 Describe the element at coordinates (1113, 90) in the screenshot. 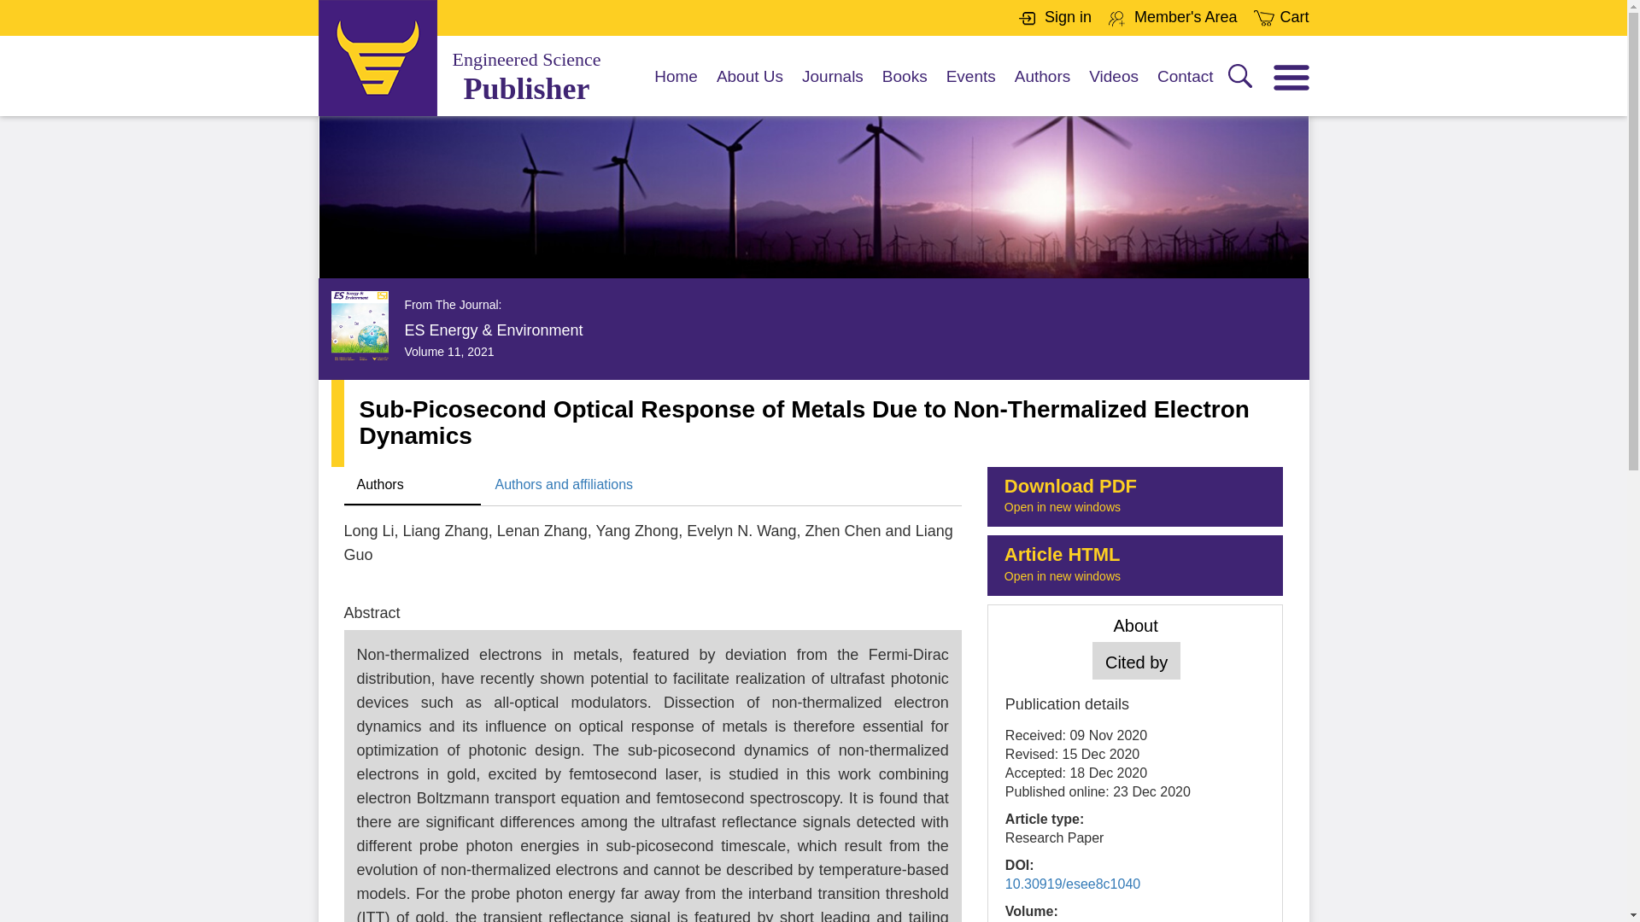

I see `Videos` at that location.